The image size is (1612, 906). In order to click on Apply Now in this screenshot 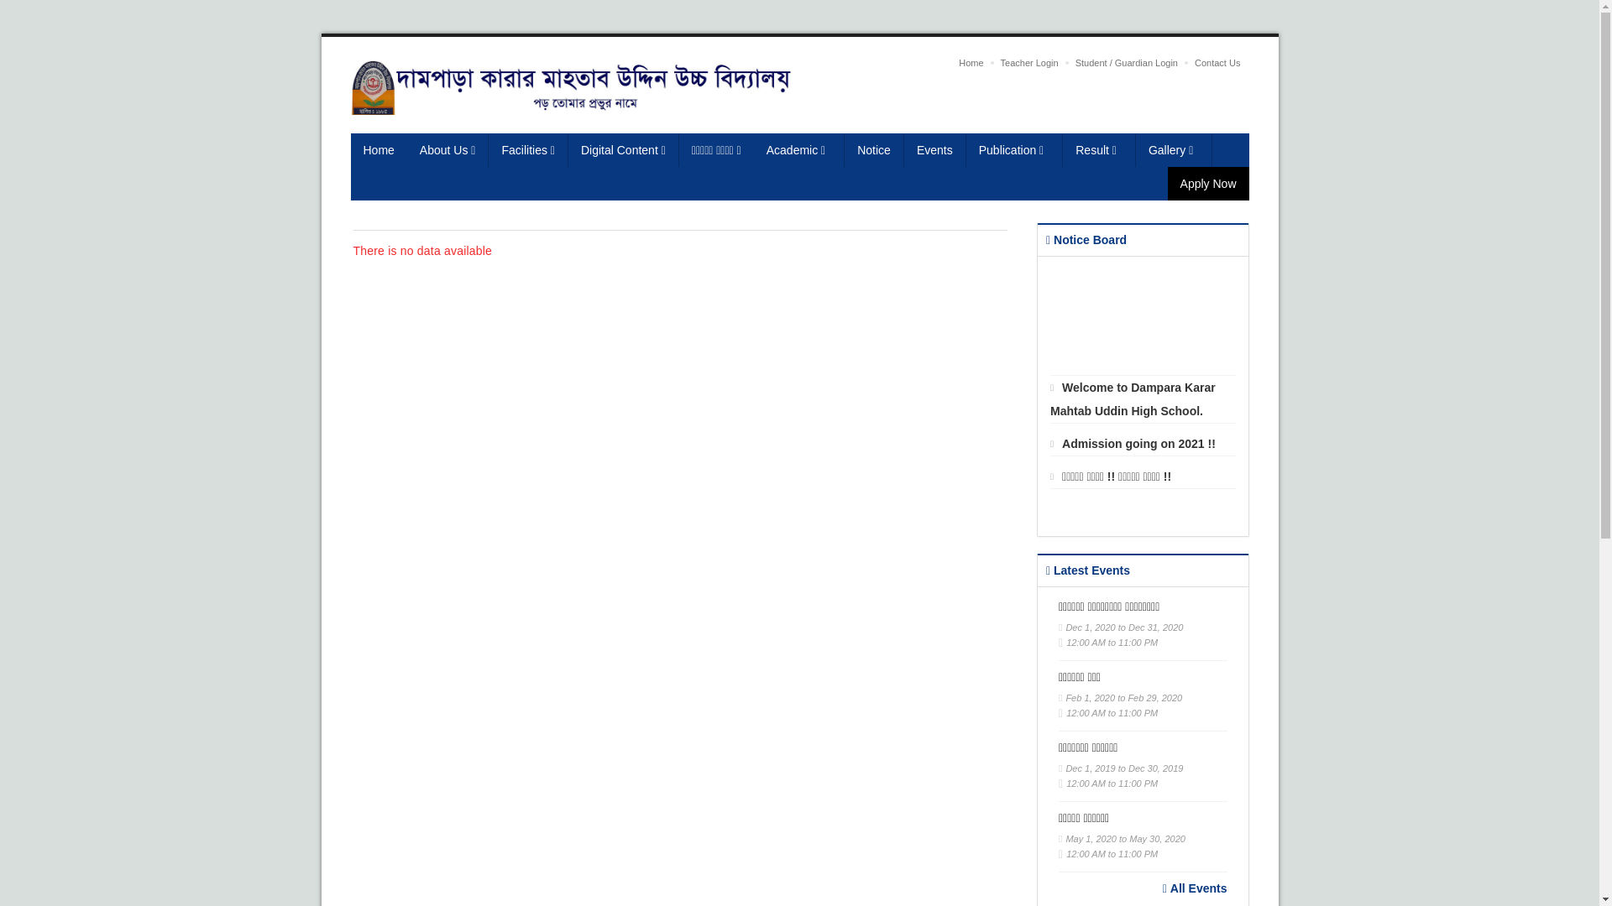, I will do `click(1209, 184)`.